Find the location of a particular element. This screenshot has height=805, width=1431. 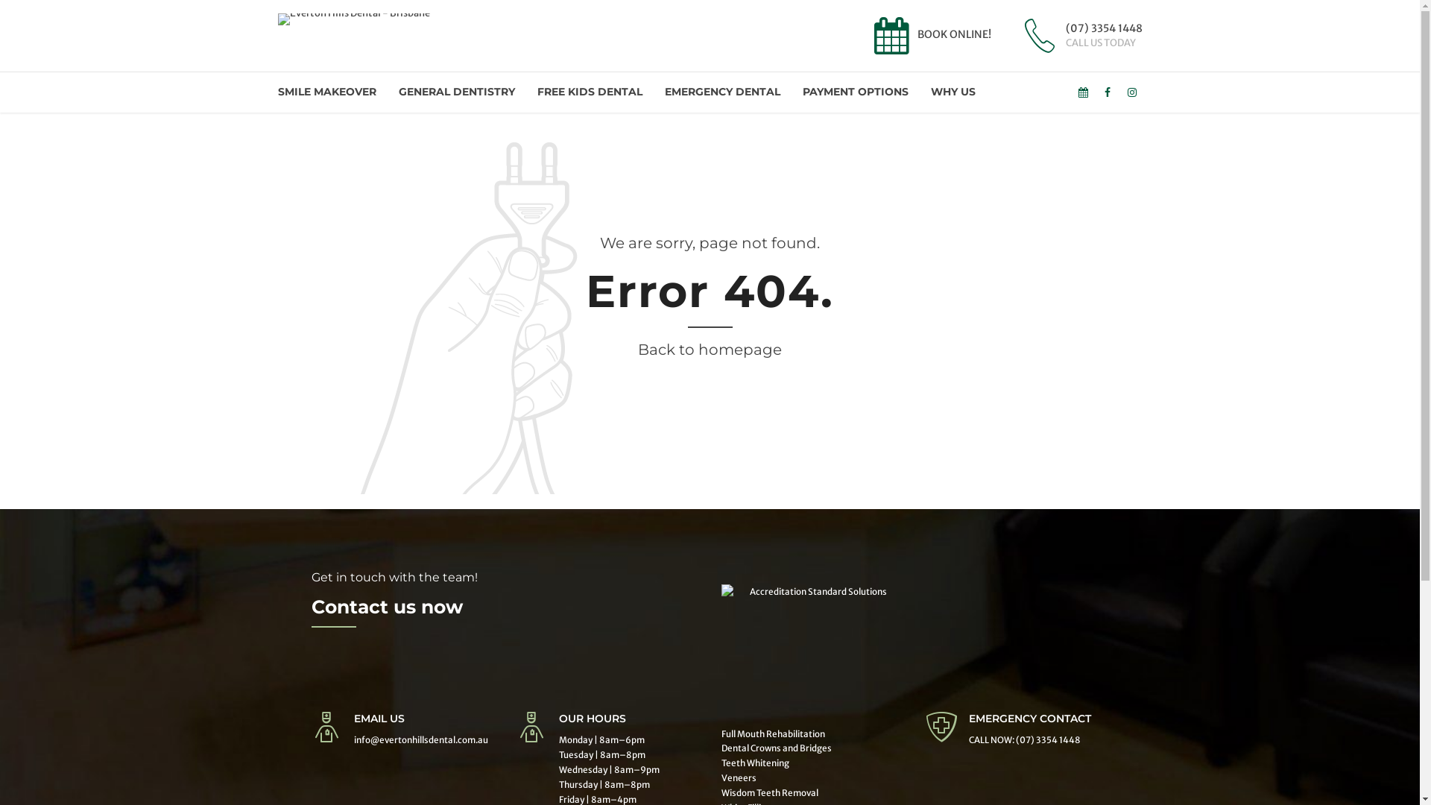

Back to homepage is located at coordinates (710, 350).